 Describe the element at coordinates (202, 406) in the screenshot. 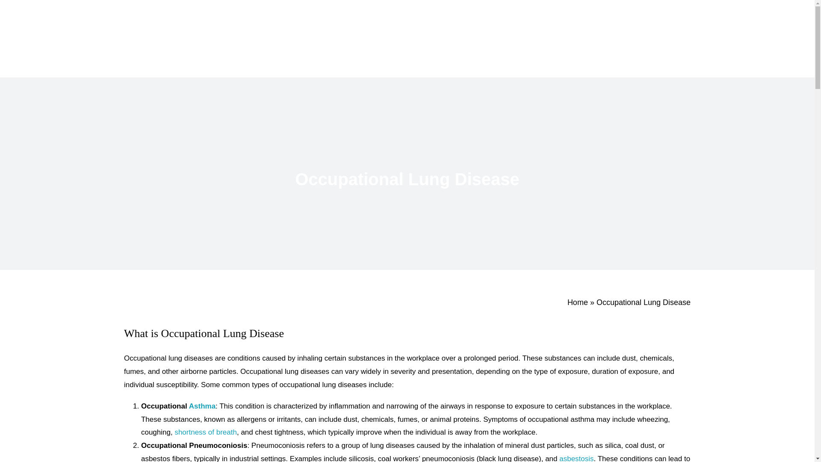

I see `Asthma` at that location.